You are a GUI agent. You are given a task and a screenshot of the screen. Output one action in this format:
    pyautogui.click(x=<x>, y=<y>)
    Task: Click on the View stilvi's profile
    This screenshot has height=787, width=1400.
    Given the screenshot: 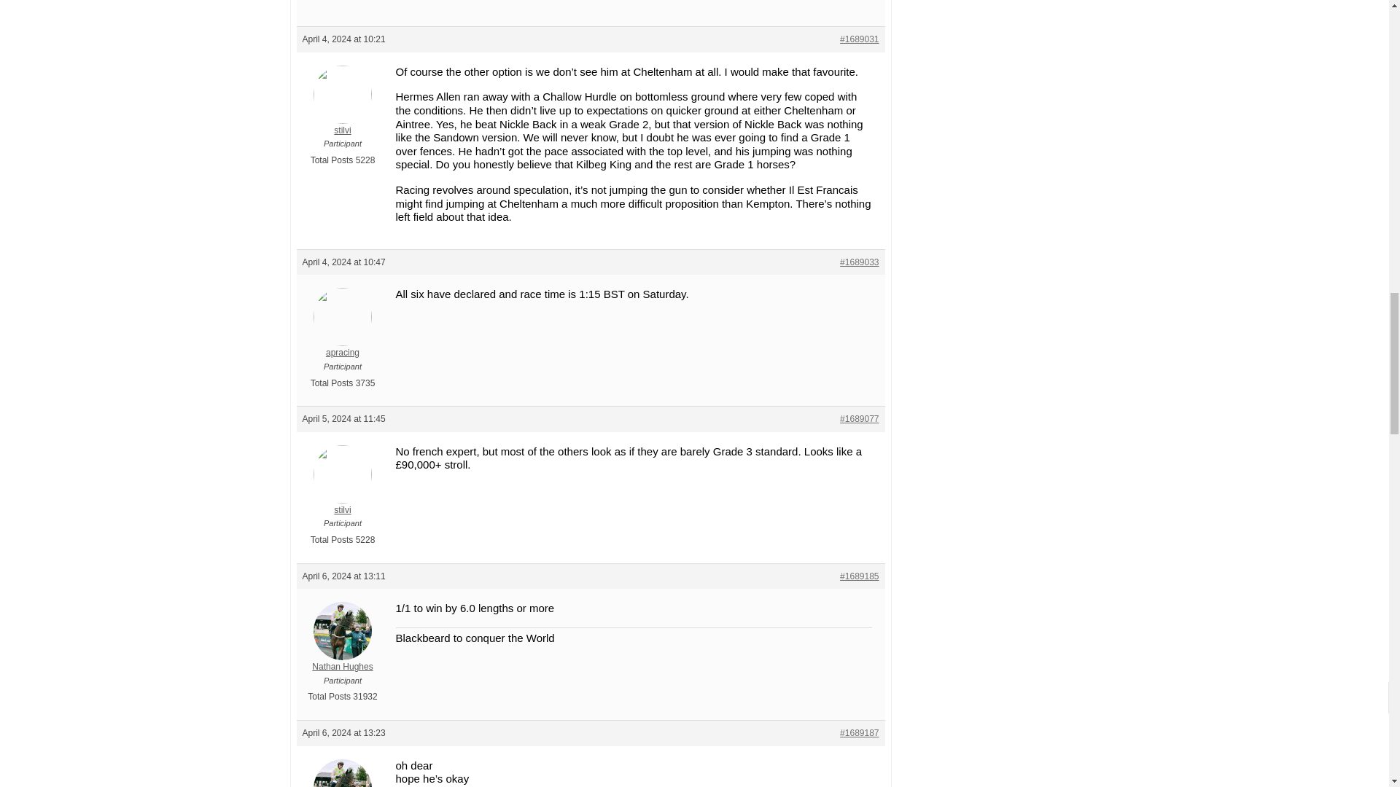 What is the action you would take?
    pyautogui.click(x=342, y=110)
    